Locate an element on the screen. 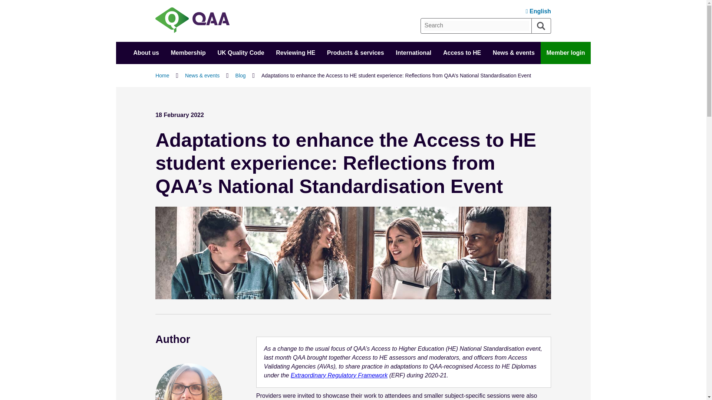  English is located at coordinates (538, 11).